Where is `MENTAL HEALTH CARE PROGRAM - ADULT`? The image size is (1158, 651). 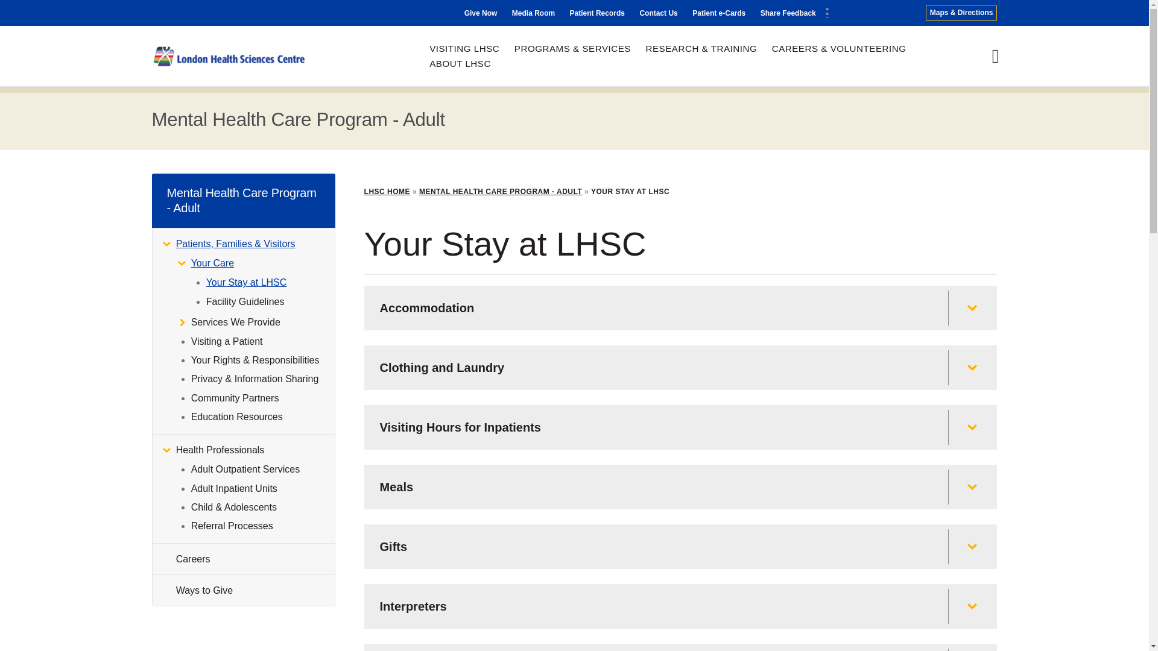
MENTAL HEALTH CARE PROGRAM - ADULT is located at coordinates (501, 192).